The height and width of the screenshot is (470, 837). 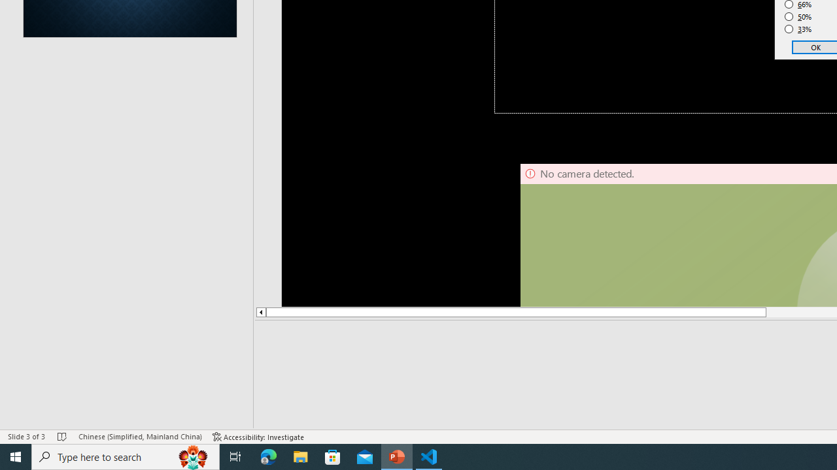 What do you see at coordinates (301, 457) in the screenshot?
I see `File Explorer` at bounding box center [301, 457].